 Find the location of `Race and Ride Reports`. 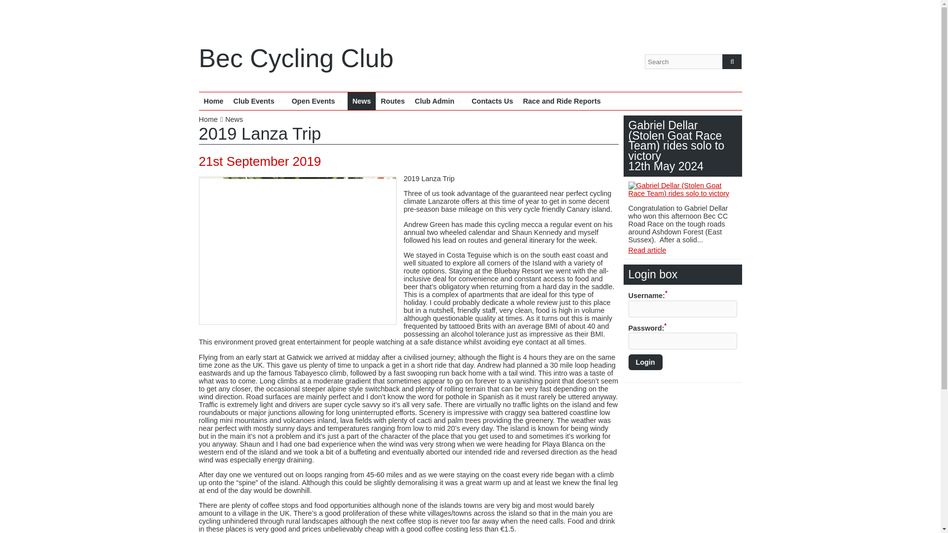

Race and Ride Reports is located at coordinates (561, 101).